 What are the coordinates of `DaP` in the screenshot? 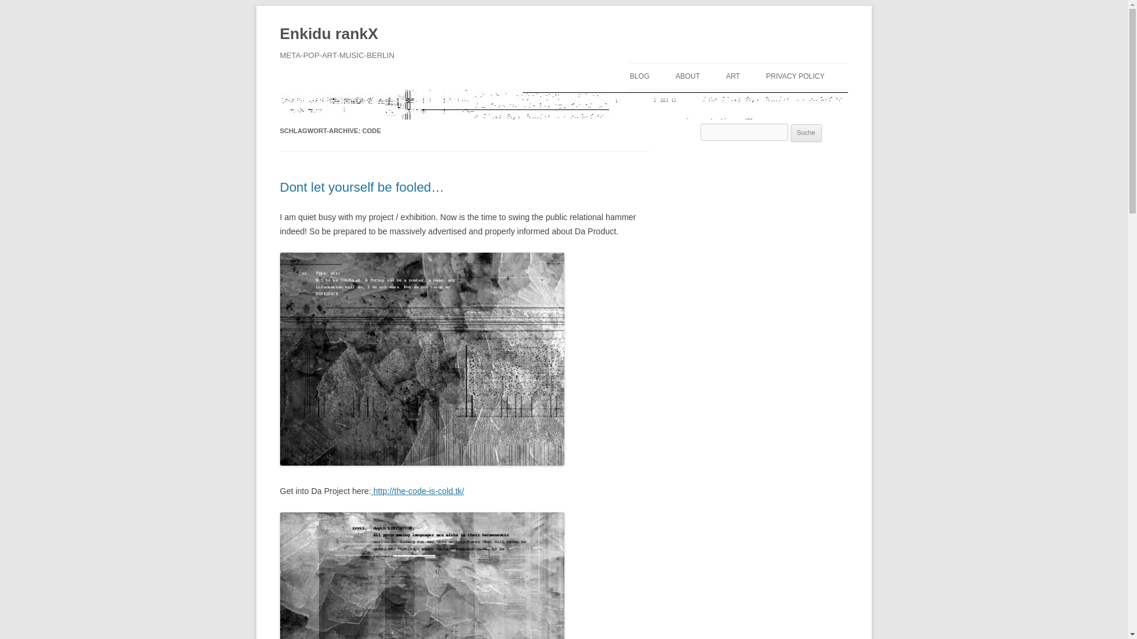 It's located at (417, 491).